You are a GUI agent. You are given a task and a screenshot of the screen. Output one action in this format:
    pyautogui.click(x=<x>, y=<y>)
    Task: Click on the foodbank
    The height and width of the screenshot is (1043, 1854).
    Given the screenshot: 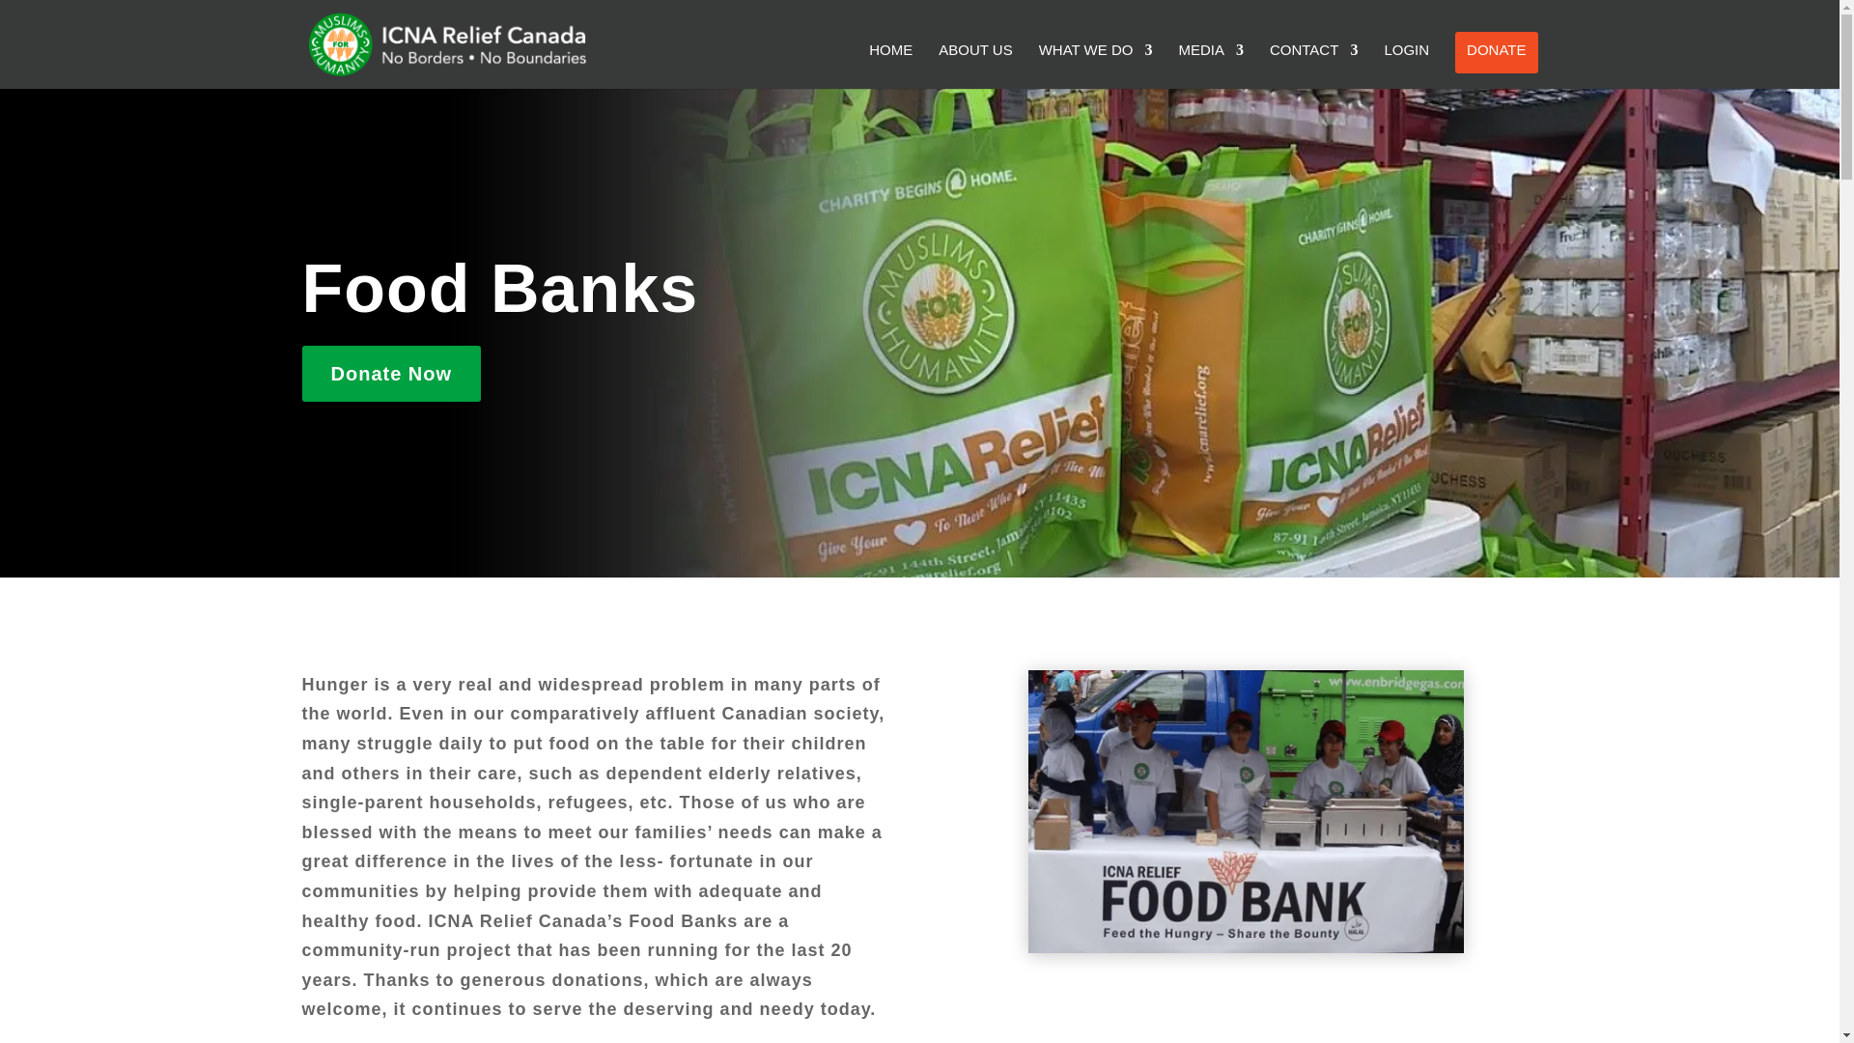 What is the action you would take?
    pyautogui.click(x=1246, y=811)
    